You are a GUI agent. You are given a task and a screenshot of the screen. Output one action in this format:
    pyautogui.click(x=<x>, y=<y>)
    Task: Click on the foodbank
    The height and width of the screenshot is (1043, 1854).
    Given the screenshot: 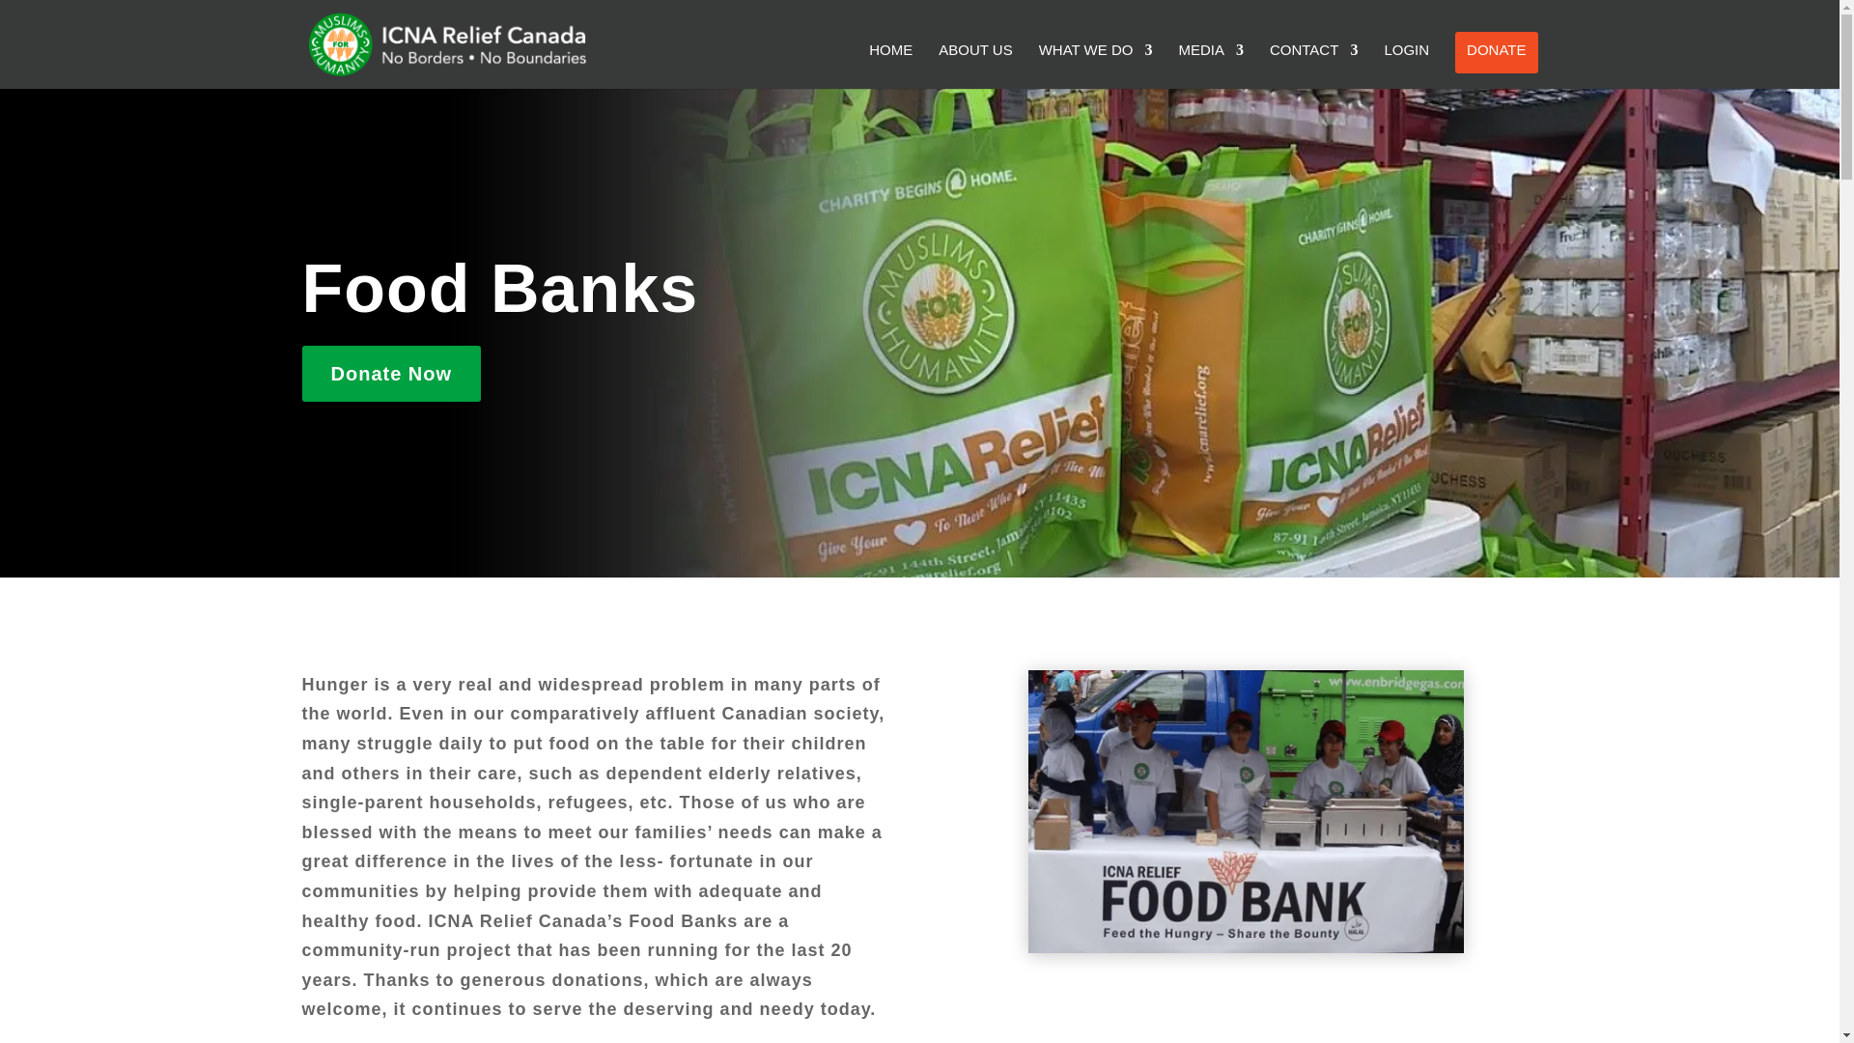 What is the action you would take?
    pyautogui.click(x=1246, y=811)
    